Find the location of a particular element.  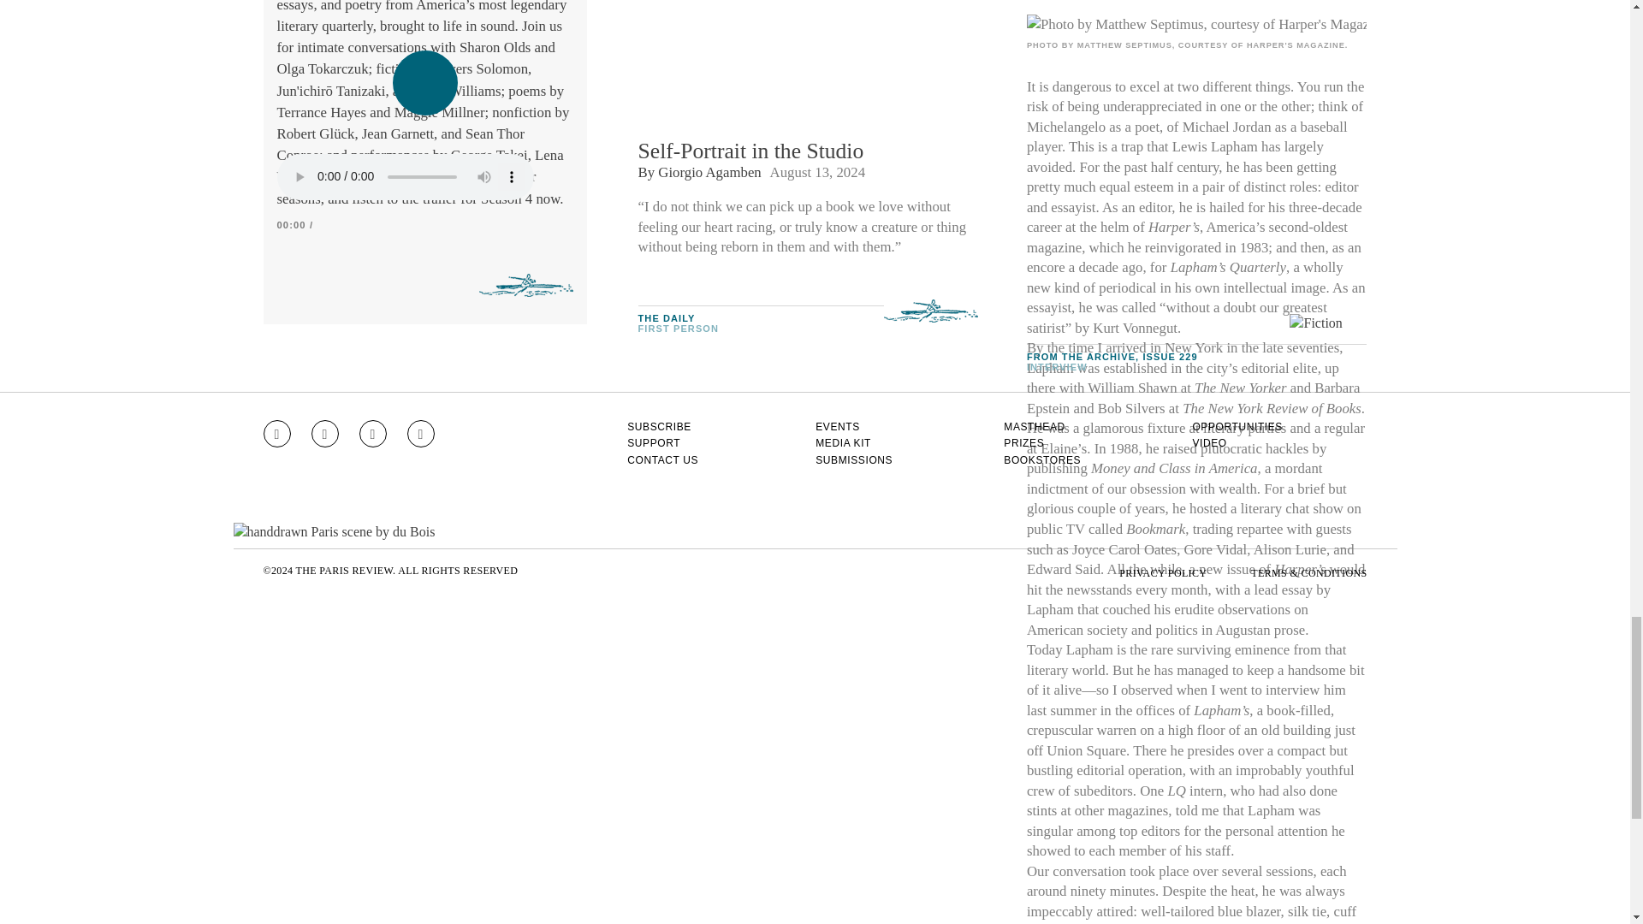

undefined is located at coordinates (1196, 25).